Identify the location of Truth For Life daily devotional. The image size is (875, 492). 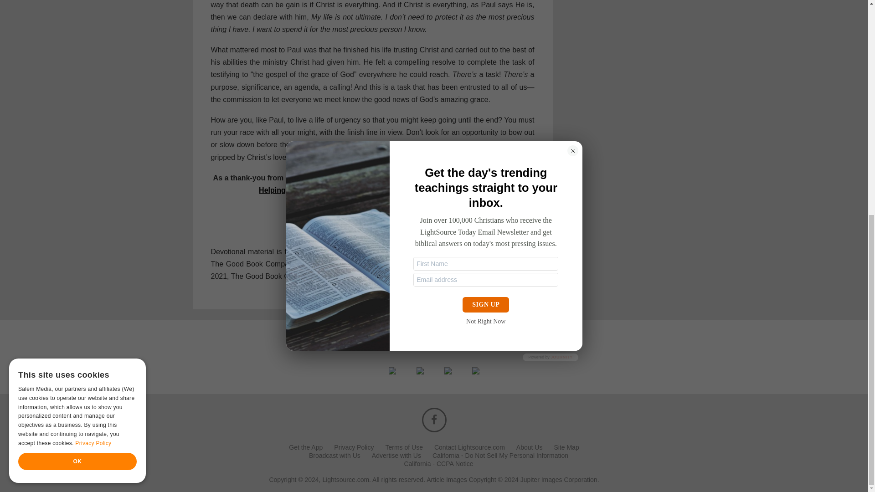
(385, 251).